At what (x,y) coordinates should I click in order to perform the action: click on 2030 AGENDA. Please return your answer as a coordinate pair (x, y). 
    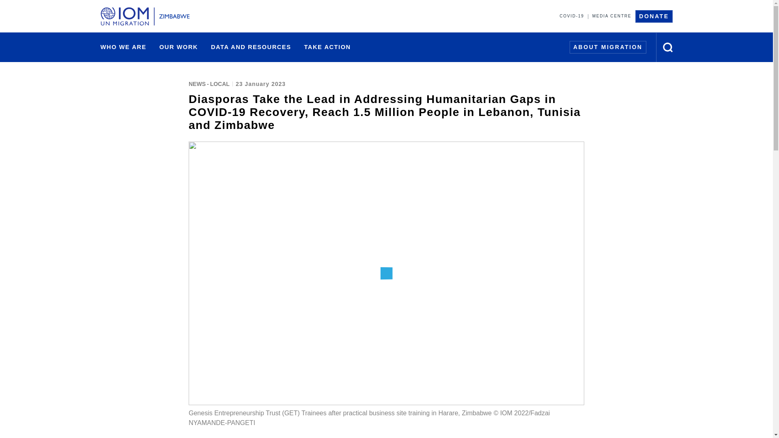
    Looking at the image, I should click on (366, 47).